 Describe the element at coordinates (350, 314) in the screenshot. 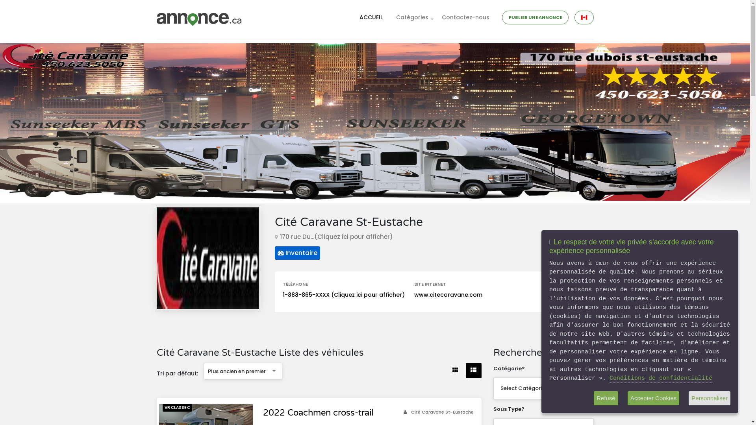

I see `Auto` at that location.